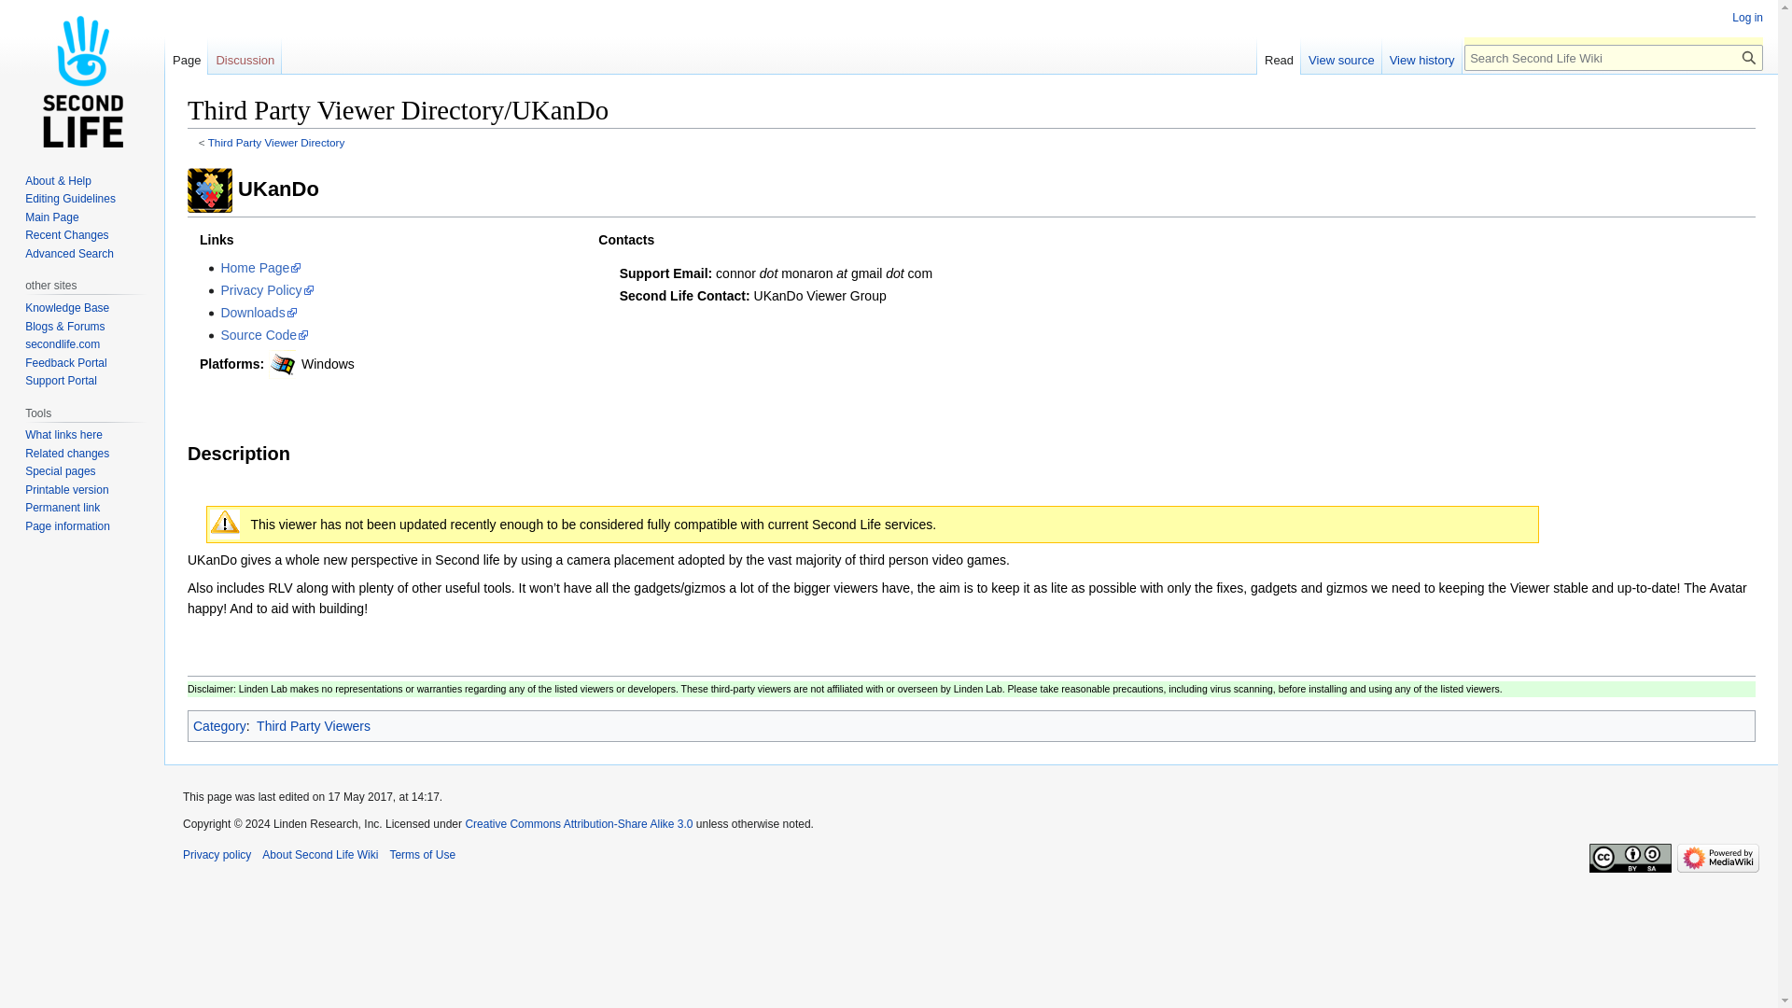  Describe the element at coordinates (62, 343) in the screenshot. I see `secondlife.com` at that location.